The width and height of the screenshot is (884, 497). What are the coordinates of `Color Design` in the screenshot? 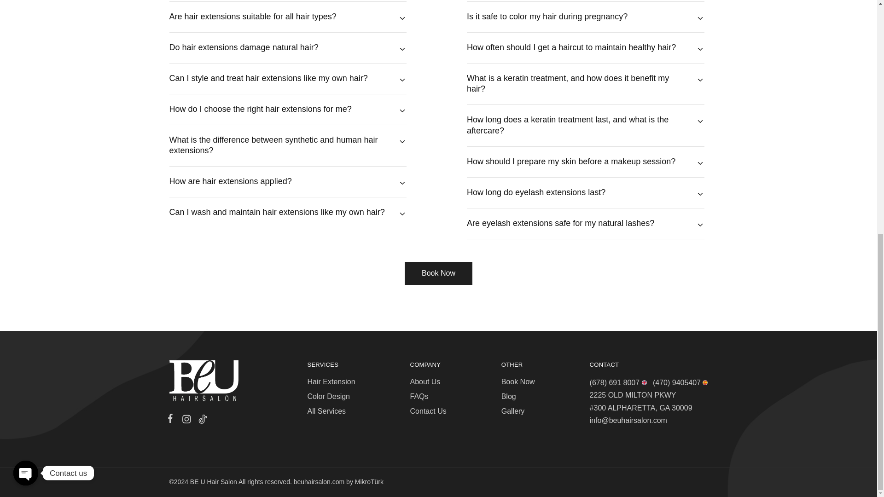 It's located at (329, 397).